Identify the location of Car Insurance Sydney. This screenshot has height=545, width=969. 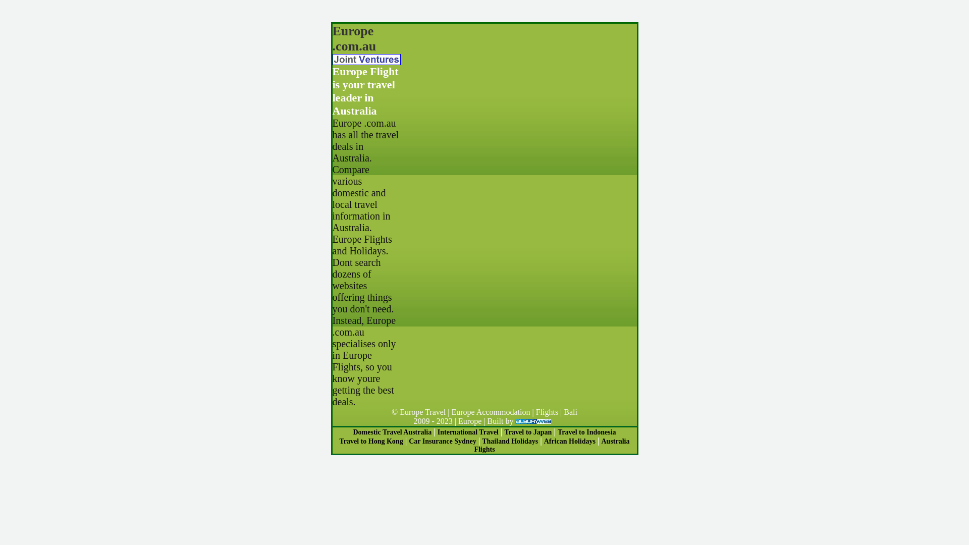
(443, 441).